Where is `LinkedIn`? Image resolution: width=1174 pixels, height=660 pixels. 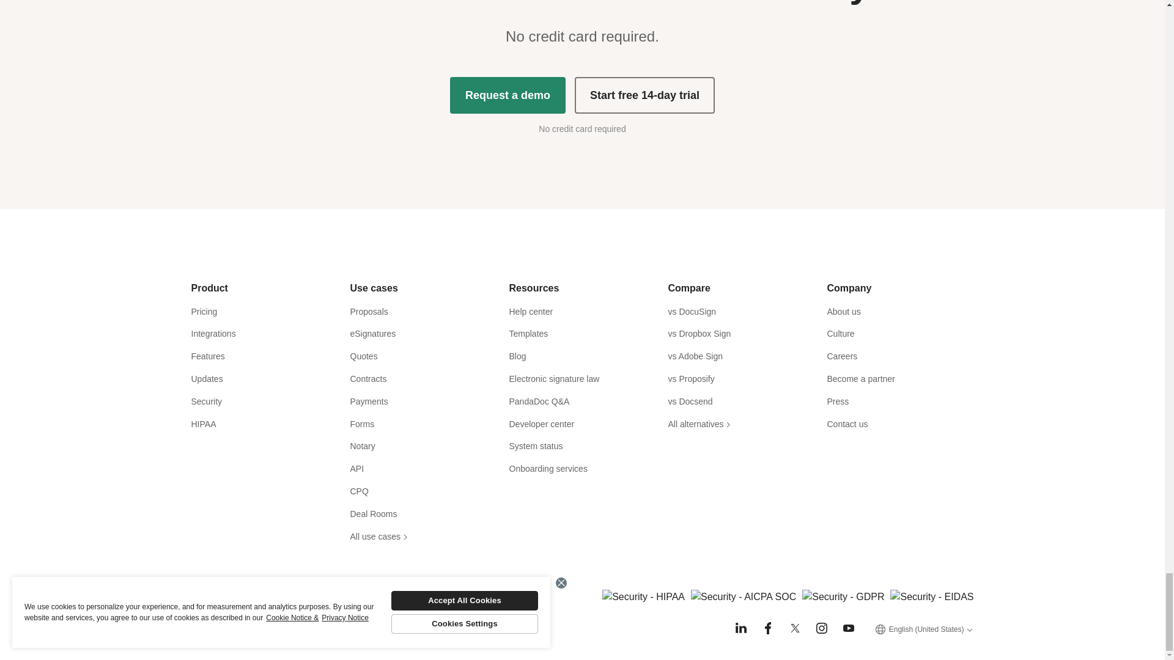 LinkedIn is located at coordinates (741, 628).